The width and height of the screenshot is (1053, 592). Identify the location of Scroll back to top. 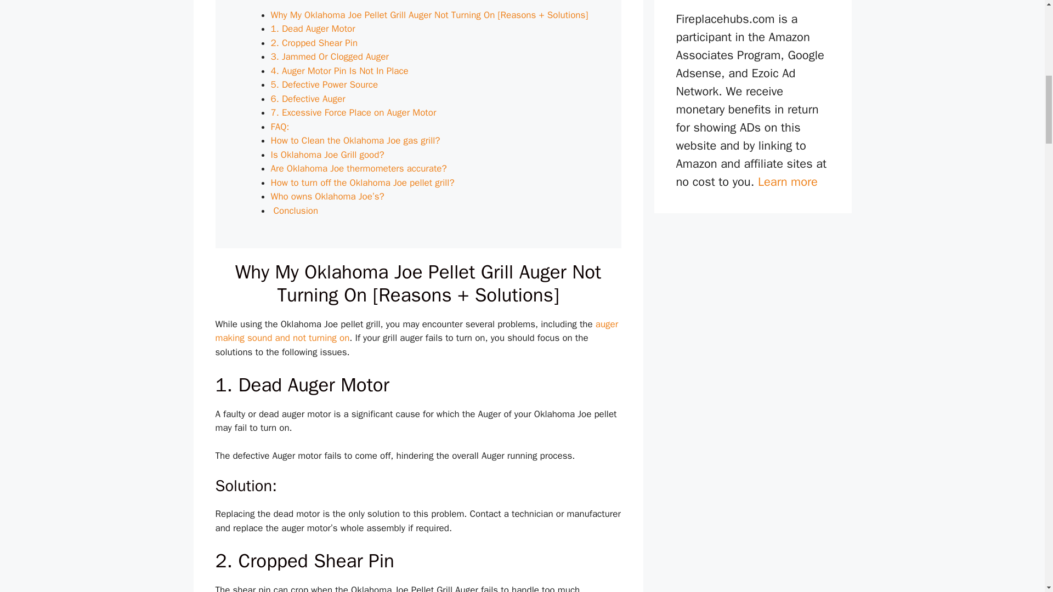
(1017, 520).